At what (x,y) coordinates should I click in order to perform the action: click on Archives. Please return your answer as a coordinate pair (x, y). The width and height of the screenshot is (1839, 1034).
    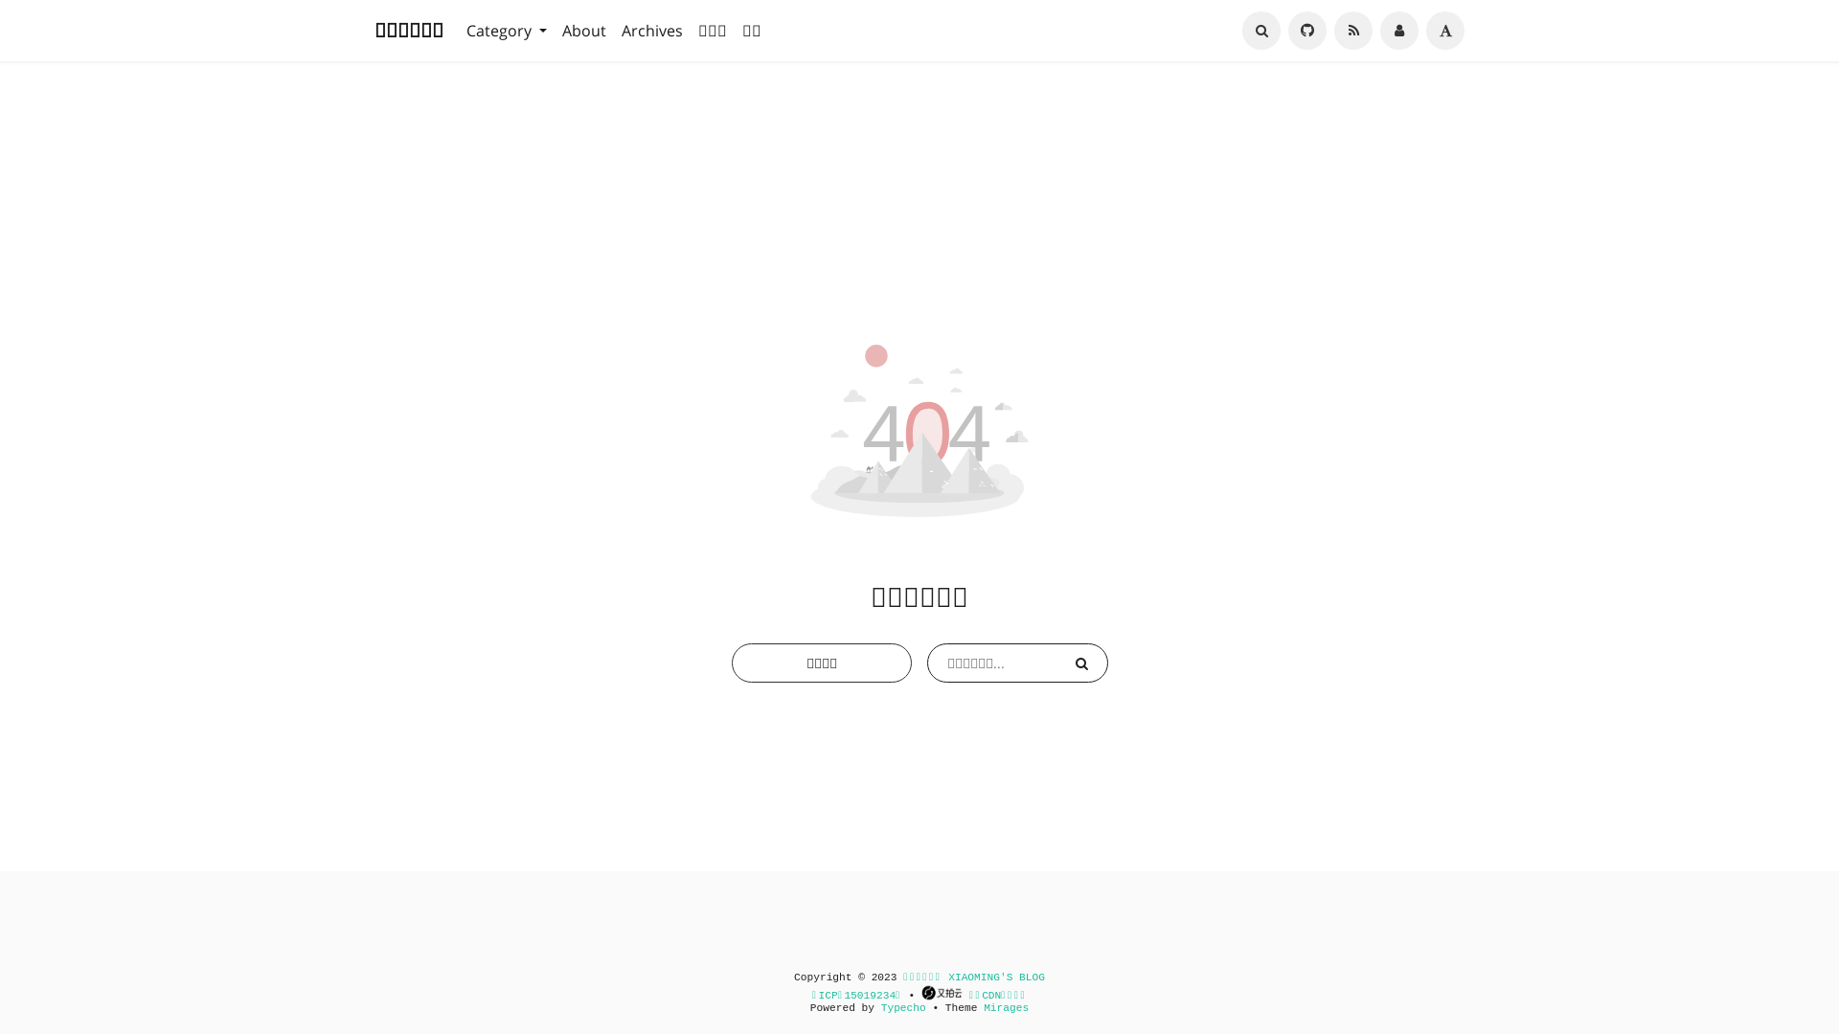
    Looking at the image, I should click on (652, 31).